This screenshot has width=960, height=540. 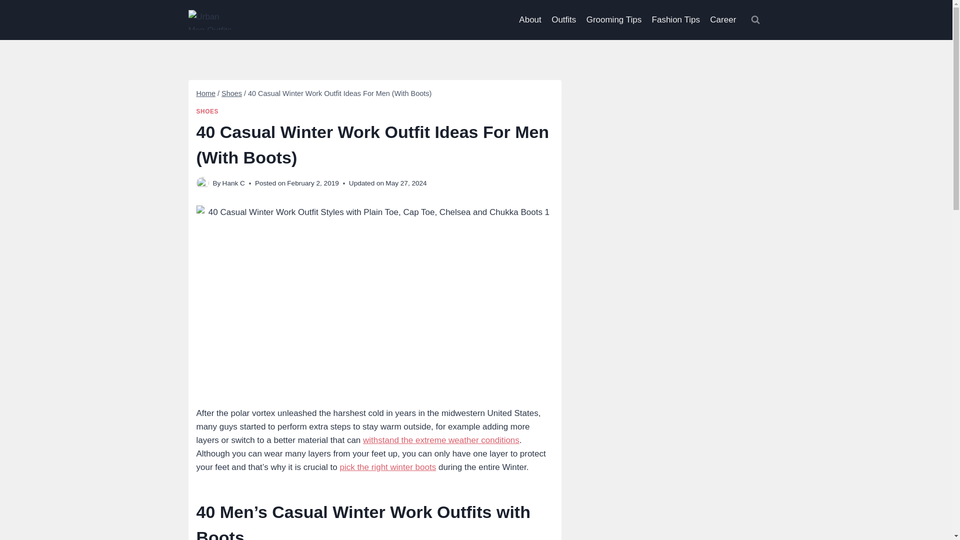 What do you see at coordinates (441, 440) in the screenshot?
I see `withstand the extreme weather conditions` at bounding box center [441, 440].